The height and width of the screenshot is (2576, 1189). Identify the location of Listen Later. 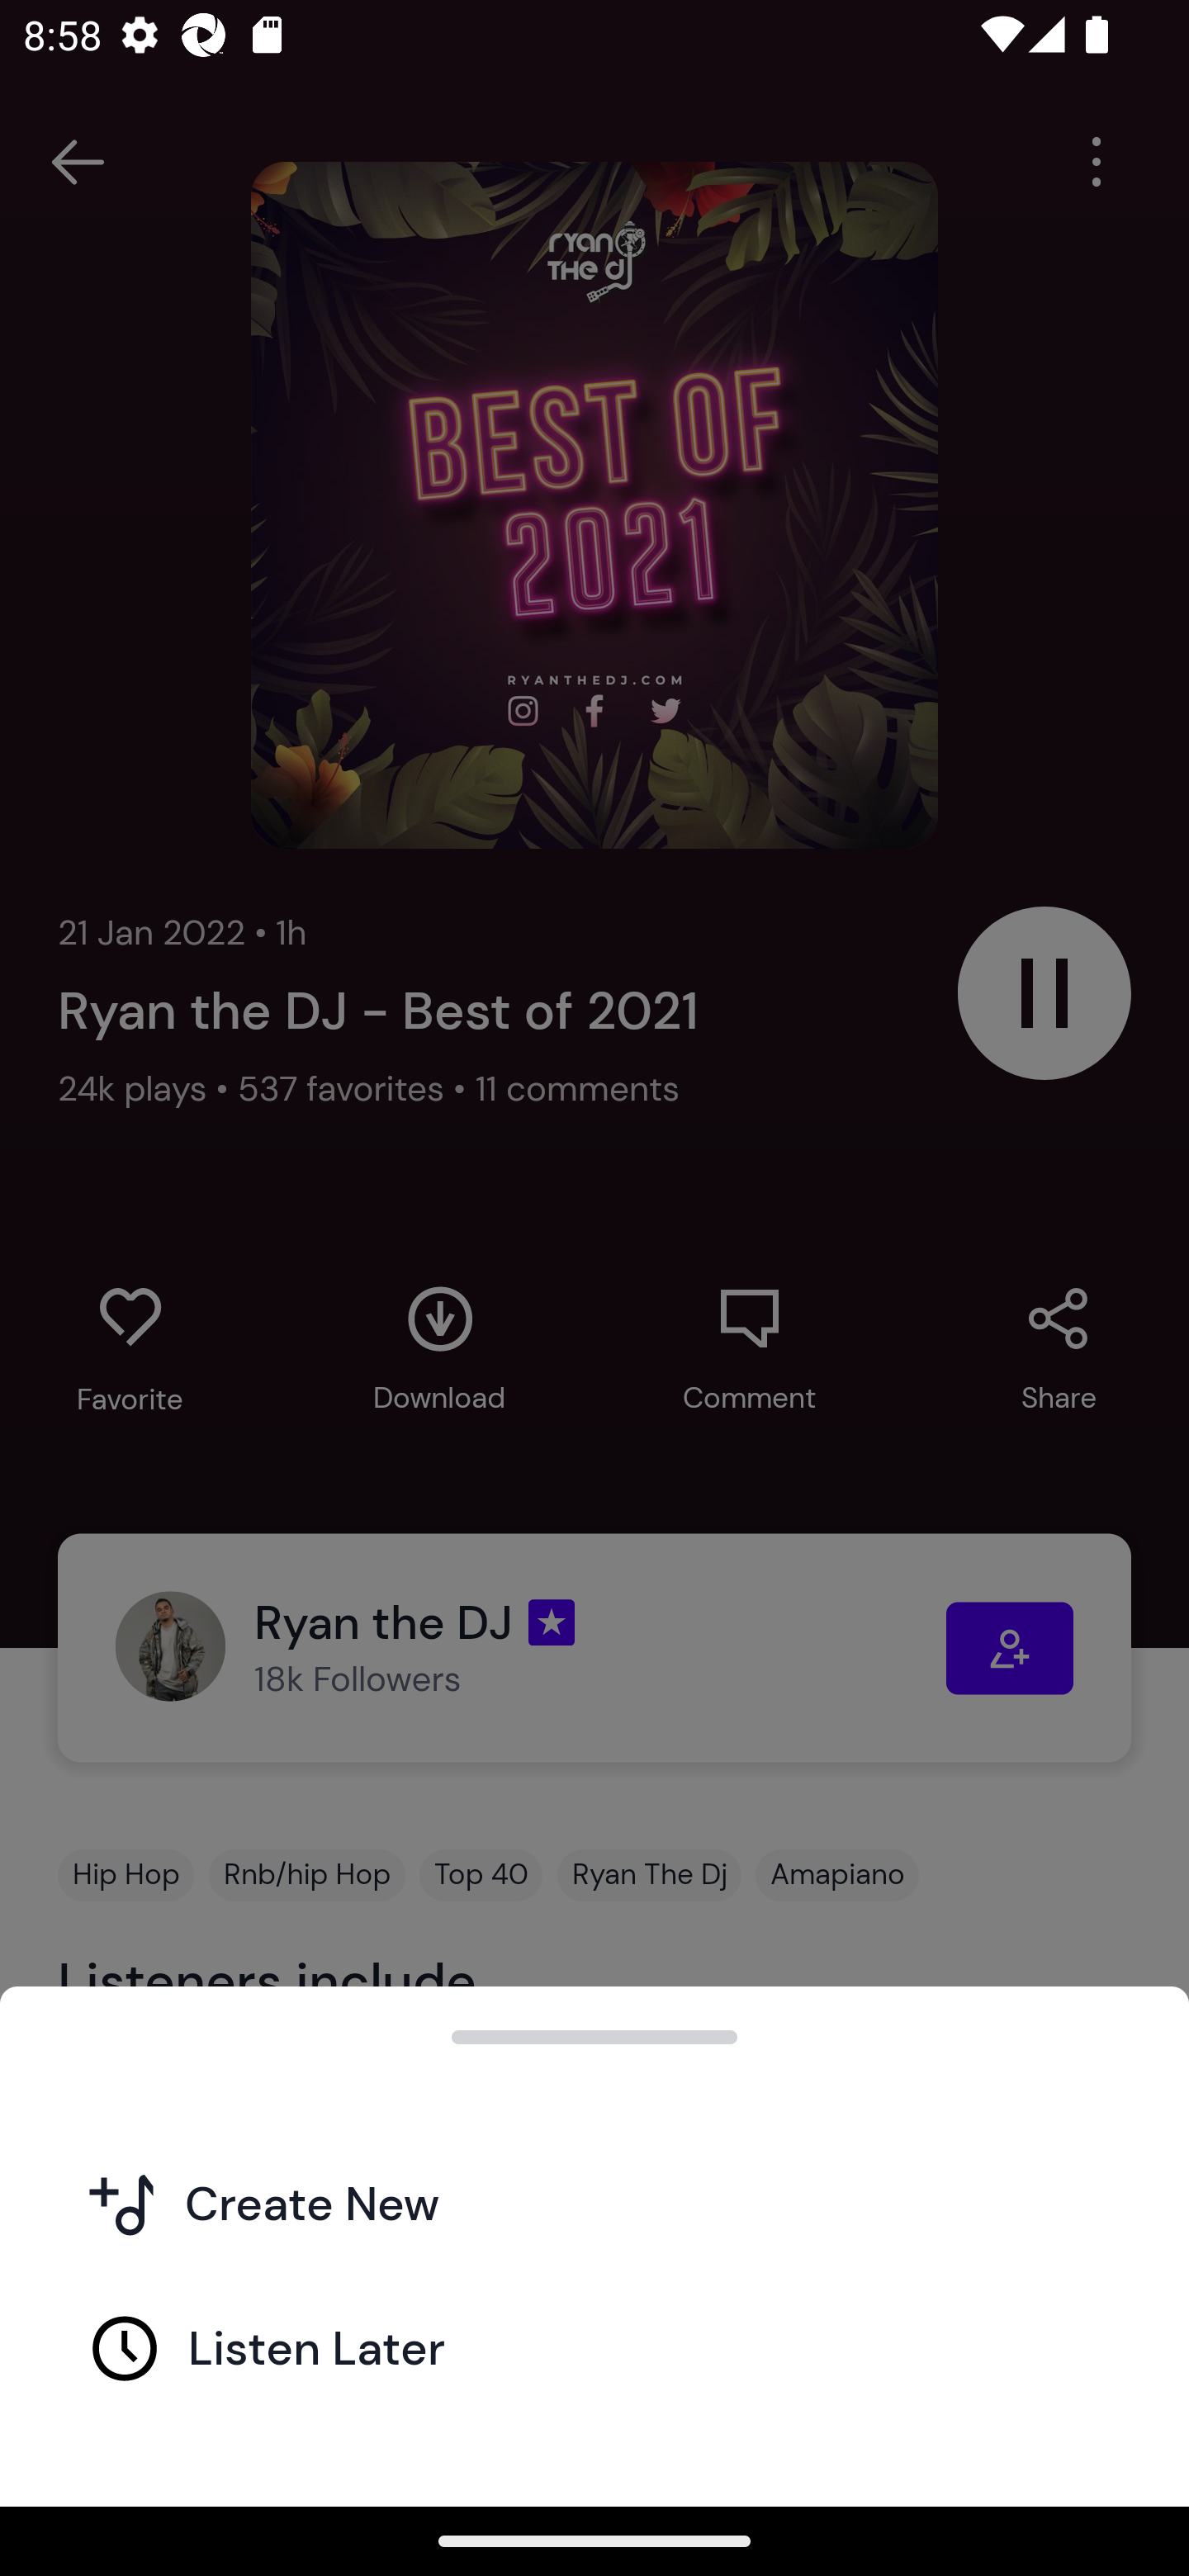
(594, 2346).